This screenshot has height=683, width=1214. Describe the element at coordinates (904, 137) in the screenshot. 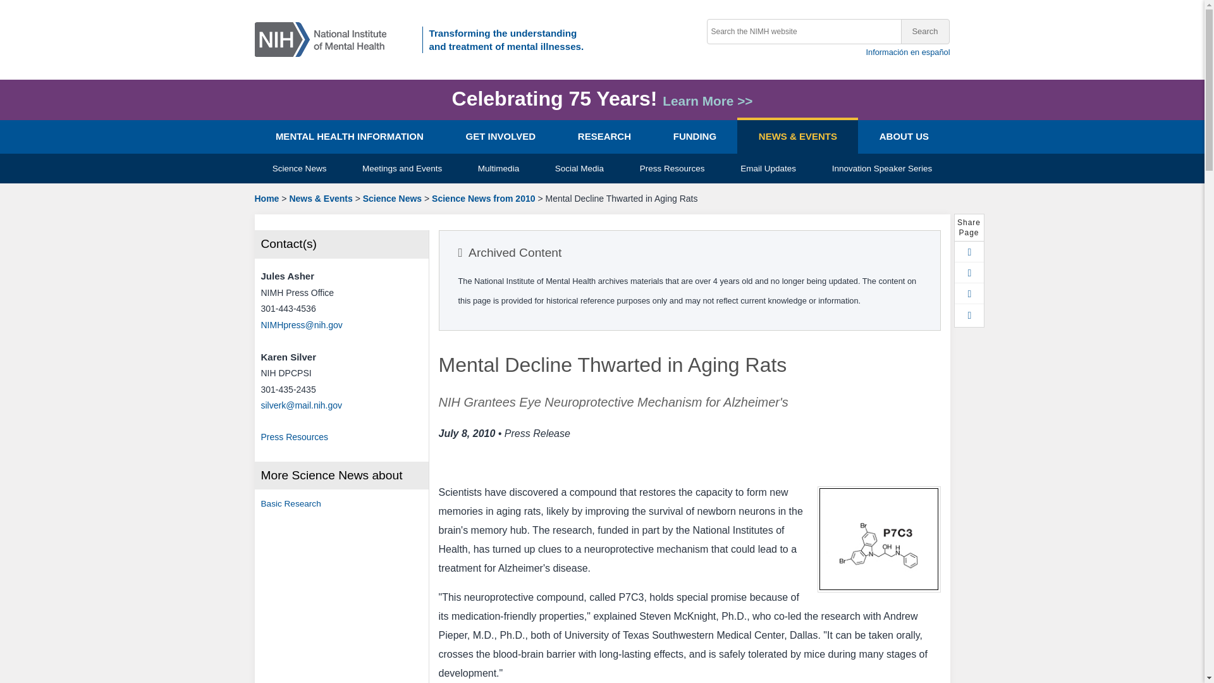

I see `ABOUT US` at that location.